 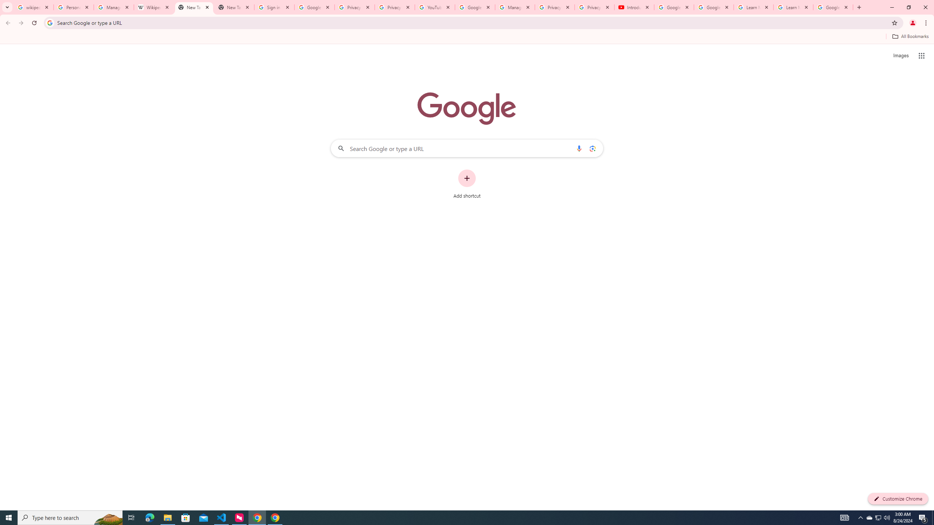 I want to click on Sign in - Google Accounts, so click(x=274, y=7).